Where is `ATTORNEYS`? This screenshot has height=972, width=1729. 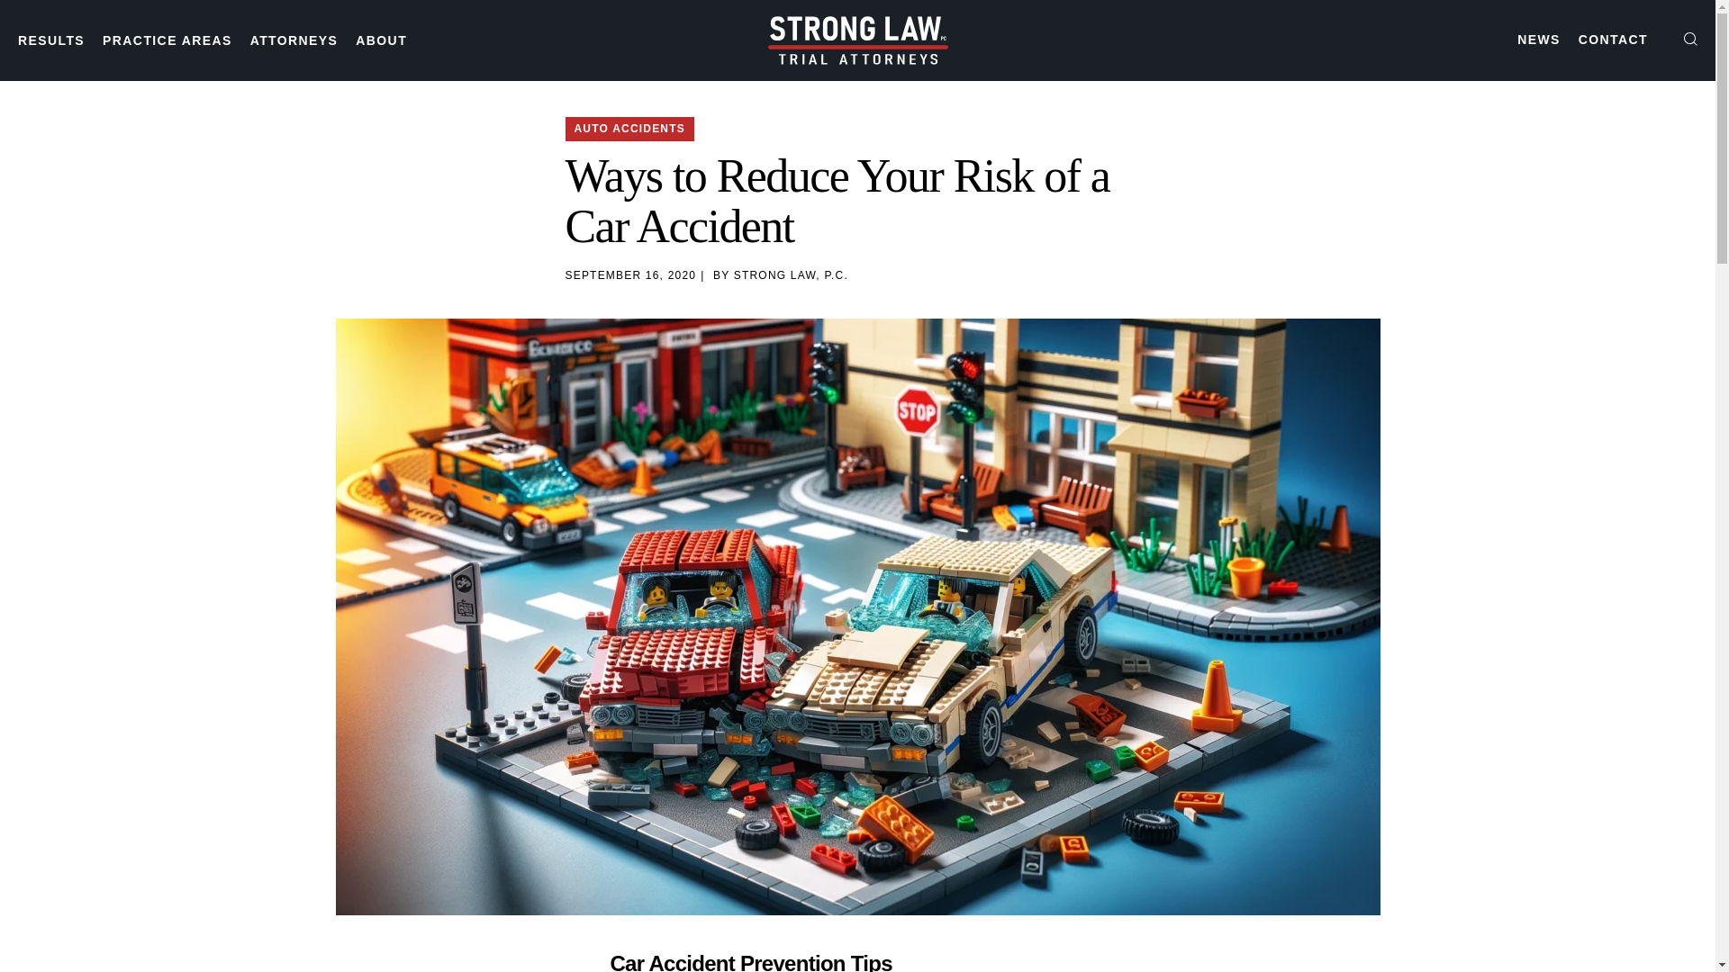 ATTORNEYS is located at coordinates (294, 40).